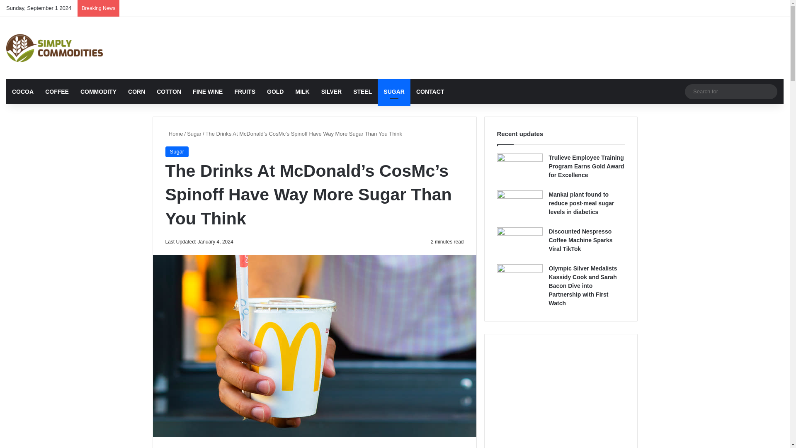 This screenshot has width=796, height=448. Describe the element at coordinates (174, 134) in the screenshot. I see `Home` at that location.